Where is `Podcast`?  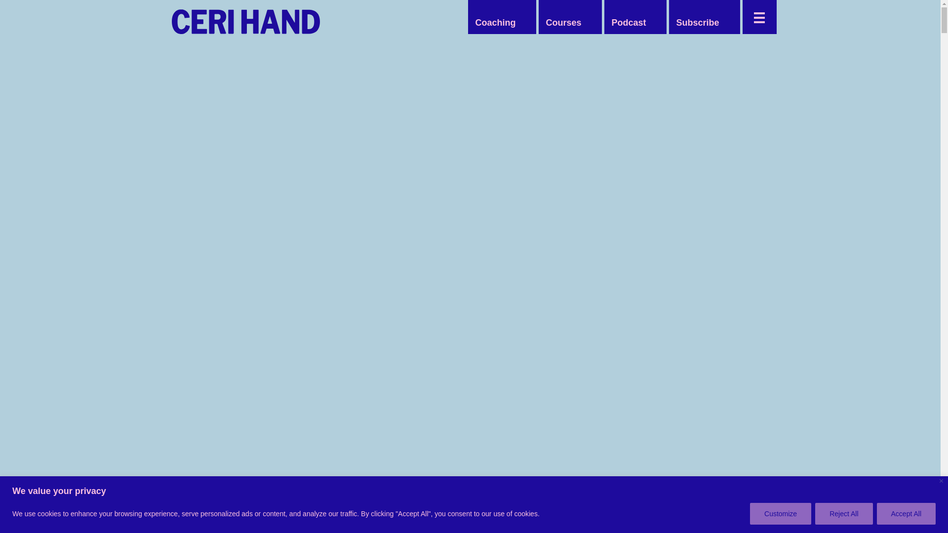 Podcast is located at coordinates (628, 23).